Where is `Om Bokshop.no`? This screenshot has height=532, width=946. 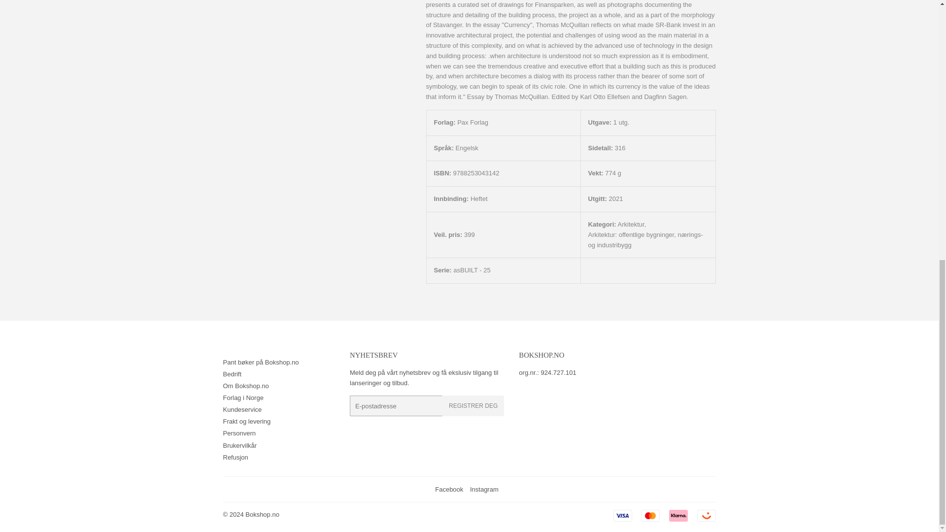
Om Bokshop.no is located at coordinates (245, 386).